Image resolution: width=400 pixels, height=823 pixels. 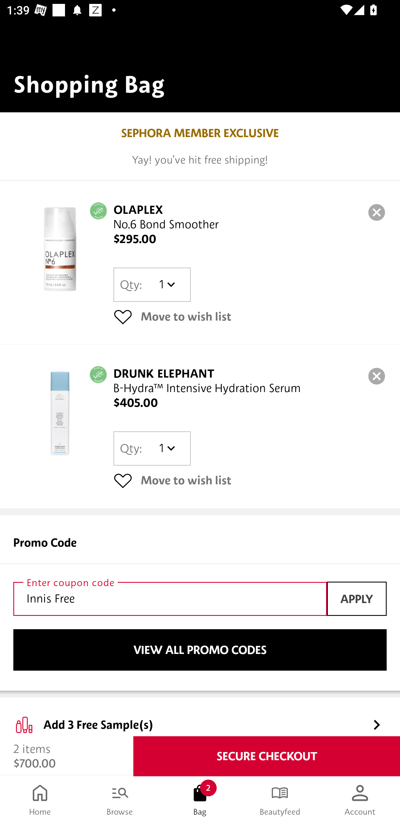 What do you see at coordinates (250, 316) in the screenshot?
I see `Move to wish list` at bounding box center [250, 316].